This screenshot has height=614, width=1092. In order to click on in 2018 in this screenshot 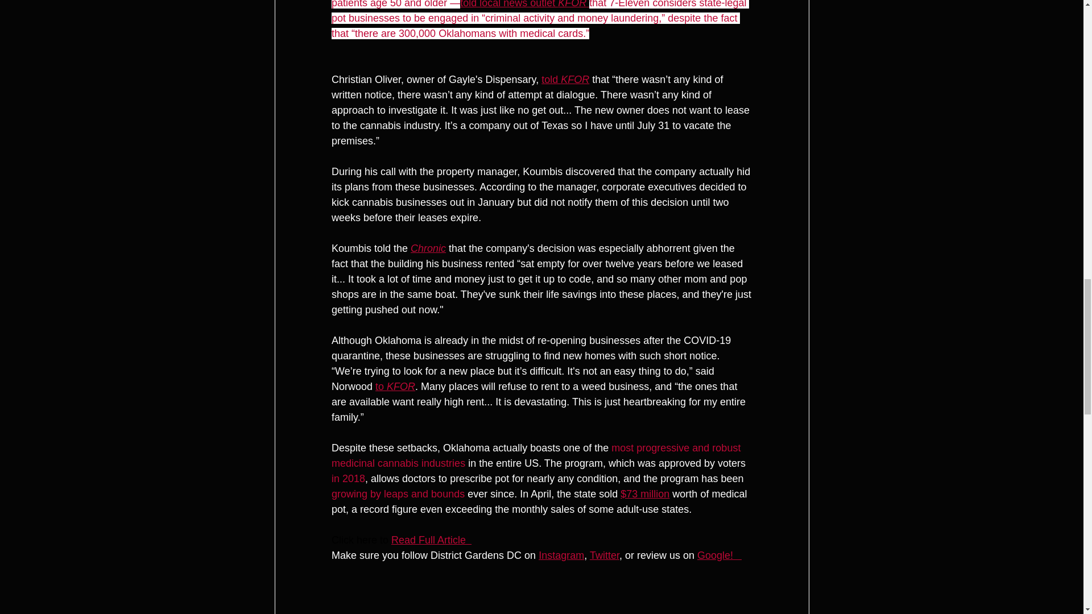, I will do `click(348, 479)`.